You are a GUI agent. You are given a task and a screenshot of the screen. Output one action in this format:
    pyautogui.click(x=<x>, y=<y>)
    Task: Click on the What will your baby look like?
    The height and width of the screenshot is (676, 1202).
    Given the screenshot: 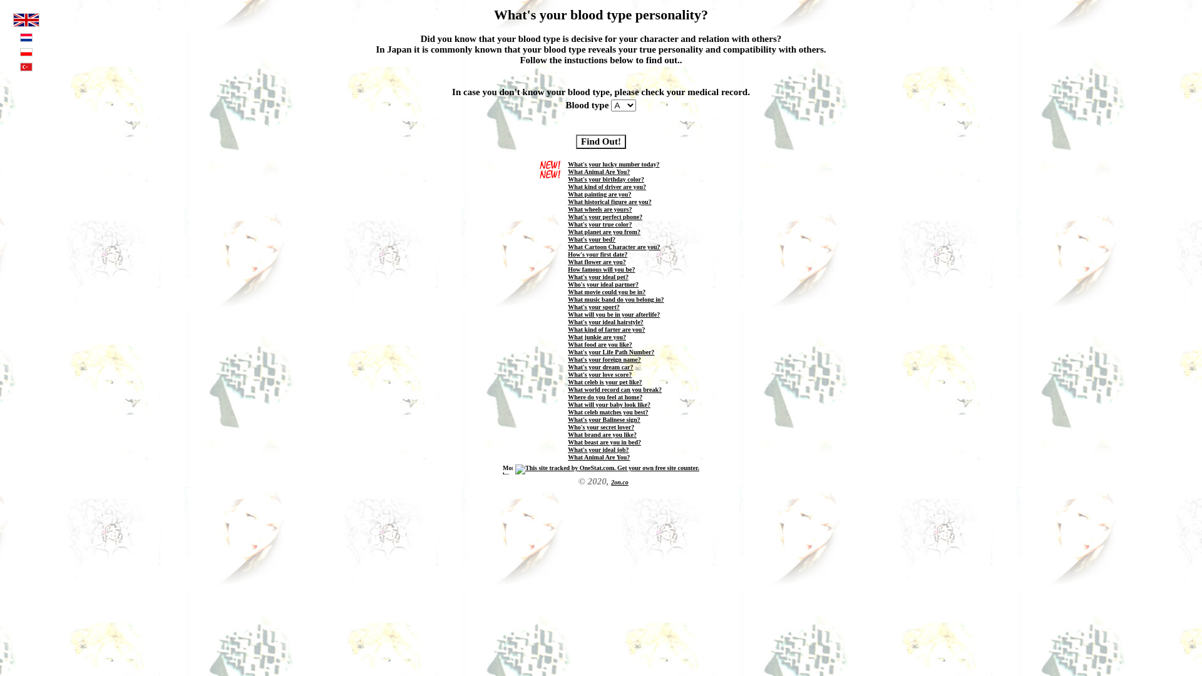 What is the action you would take?
    pyautogui.click(x=609, y=404)
    